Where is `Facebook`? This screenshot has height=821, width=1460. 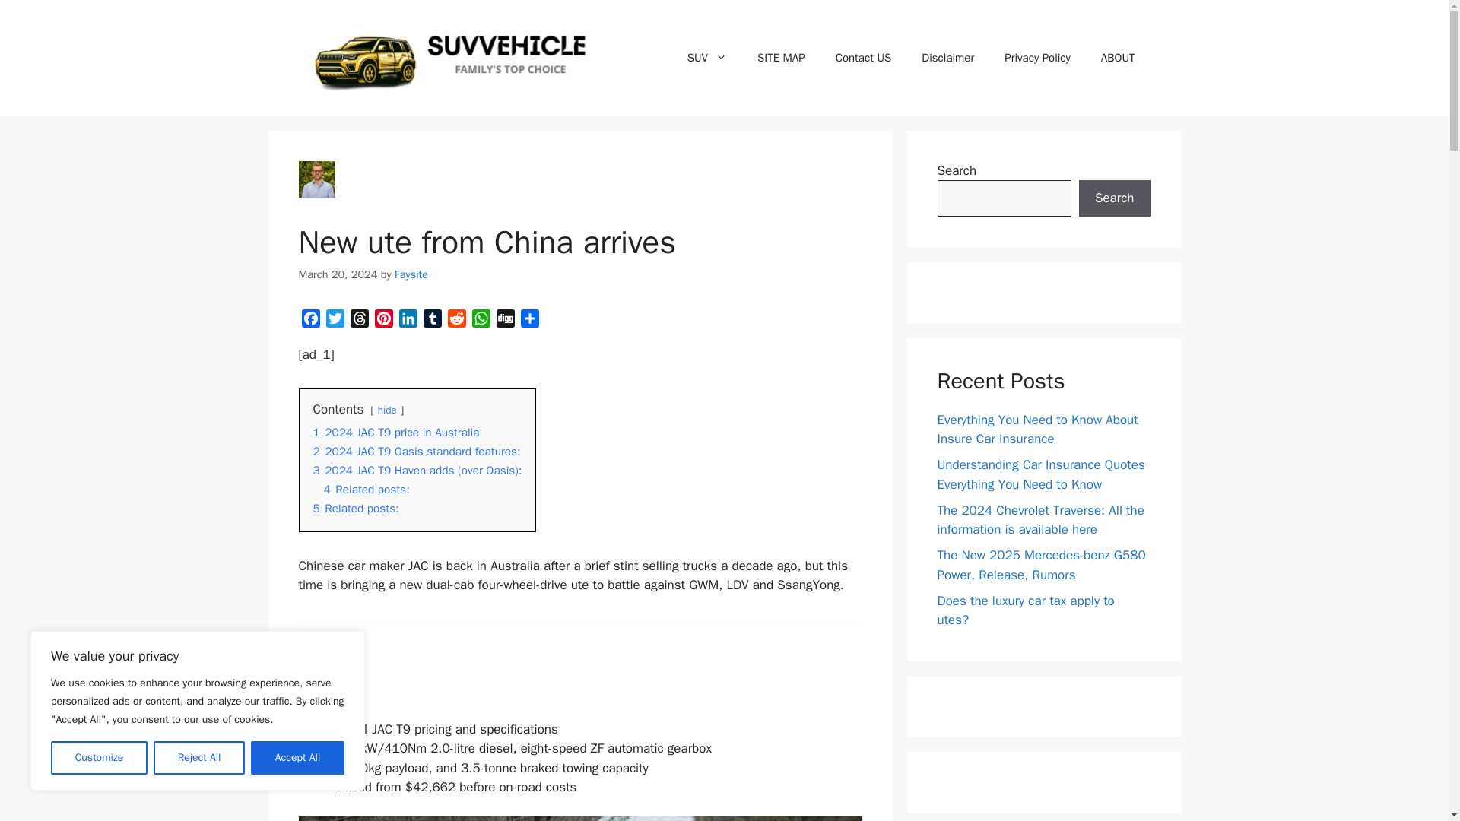 Facebook is located at coordinates (310, 321).